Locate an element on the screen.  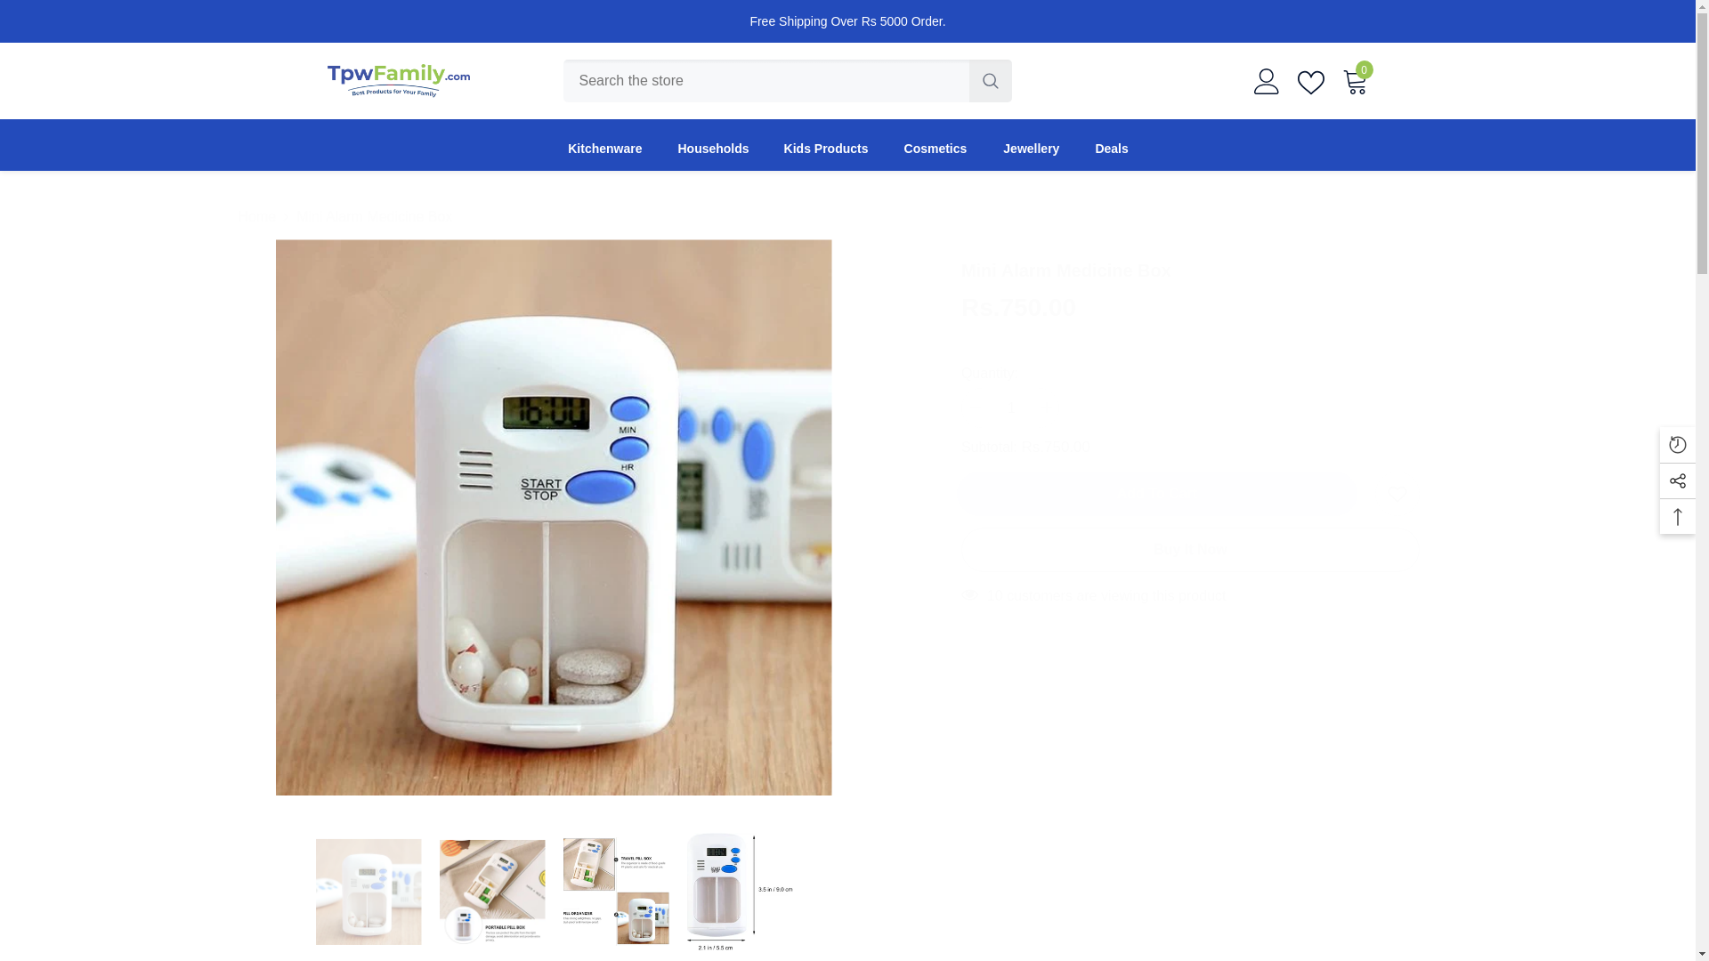
Buy It Now is located at coordinates (1190, 549).